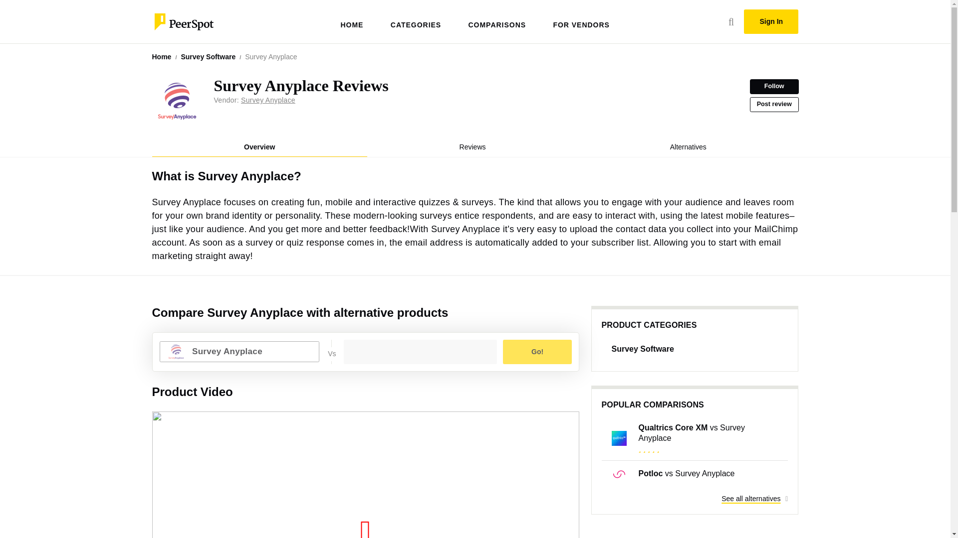  Describe the element at coordinates (416, 16) in the screenshot. I see `HOME` at that location.